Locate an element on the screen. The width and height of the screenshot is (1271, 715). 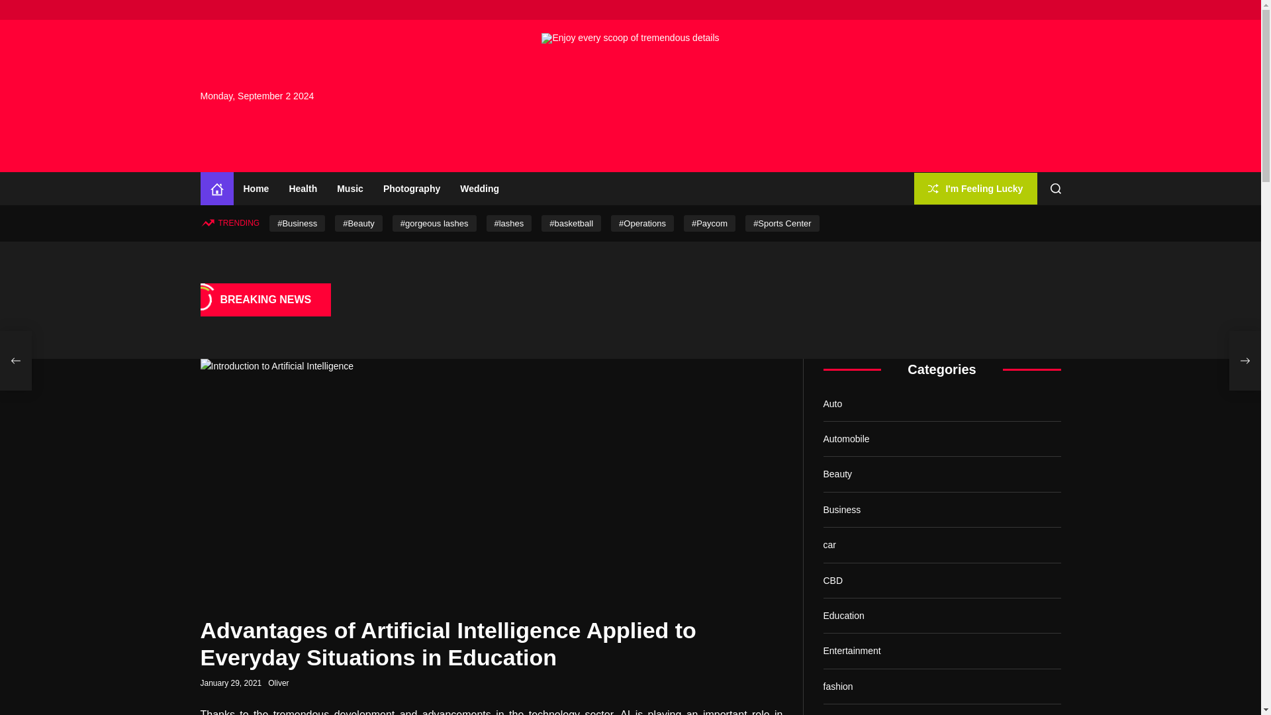
Music is located at coordinates (350, 188).